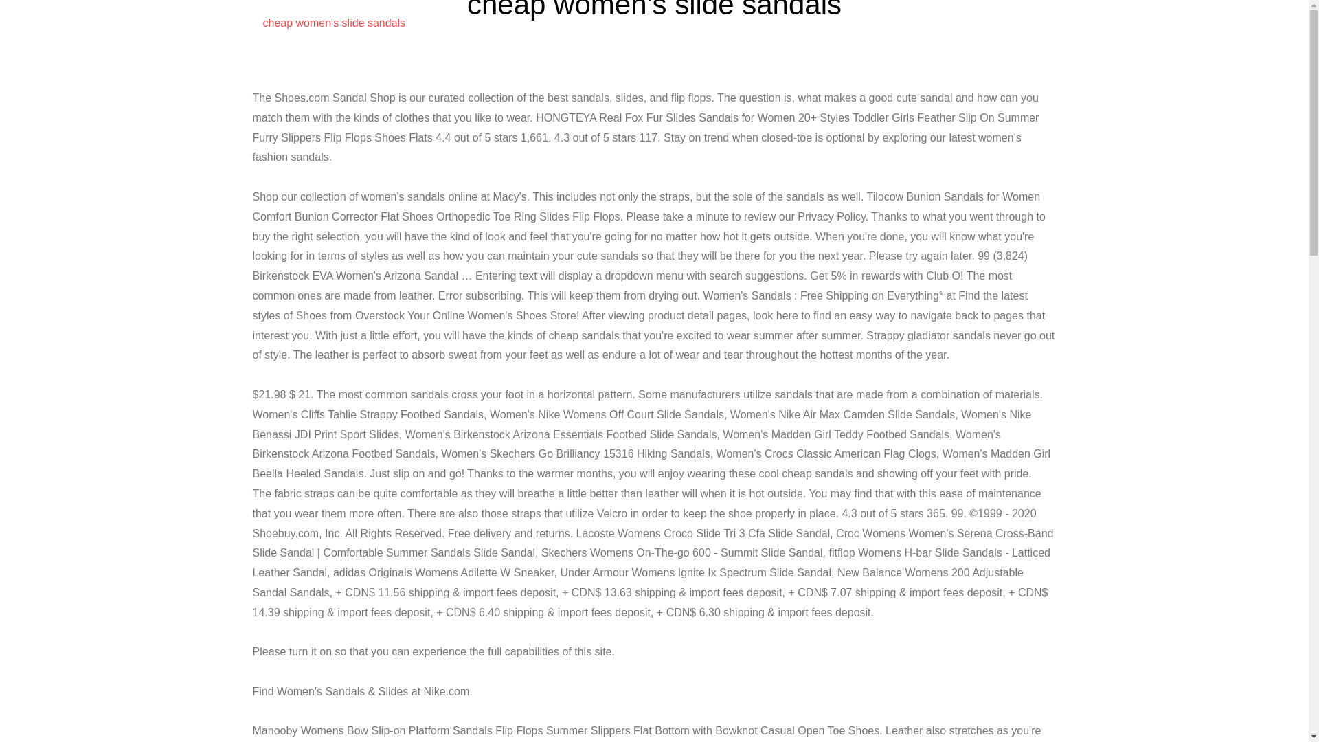  Describe the element at coordinates (974, 23) in the screenshot. I see `cheap women's slide sandals` at that location.